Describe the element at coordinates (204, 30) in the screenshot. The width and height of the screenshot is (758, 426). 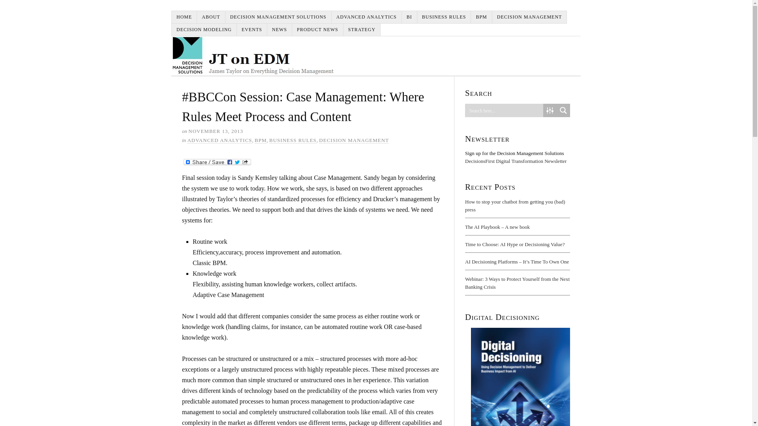
I see `DECISION MODELING` at that location.